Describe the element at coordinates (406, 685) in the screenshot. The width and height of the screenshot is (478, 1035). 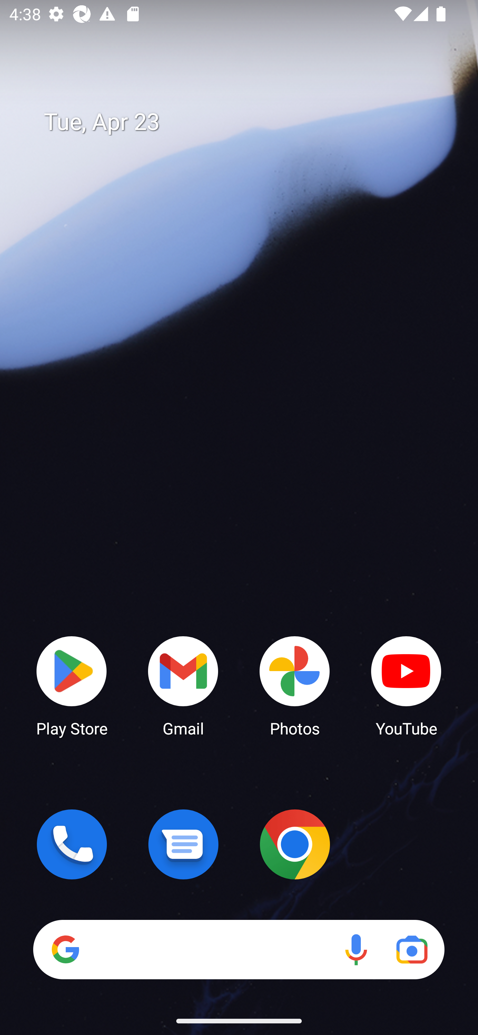
I see `YouTube` at that location.